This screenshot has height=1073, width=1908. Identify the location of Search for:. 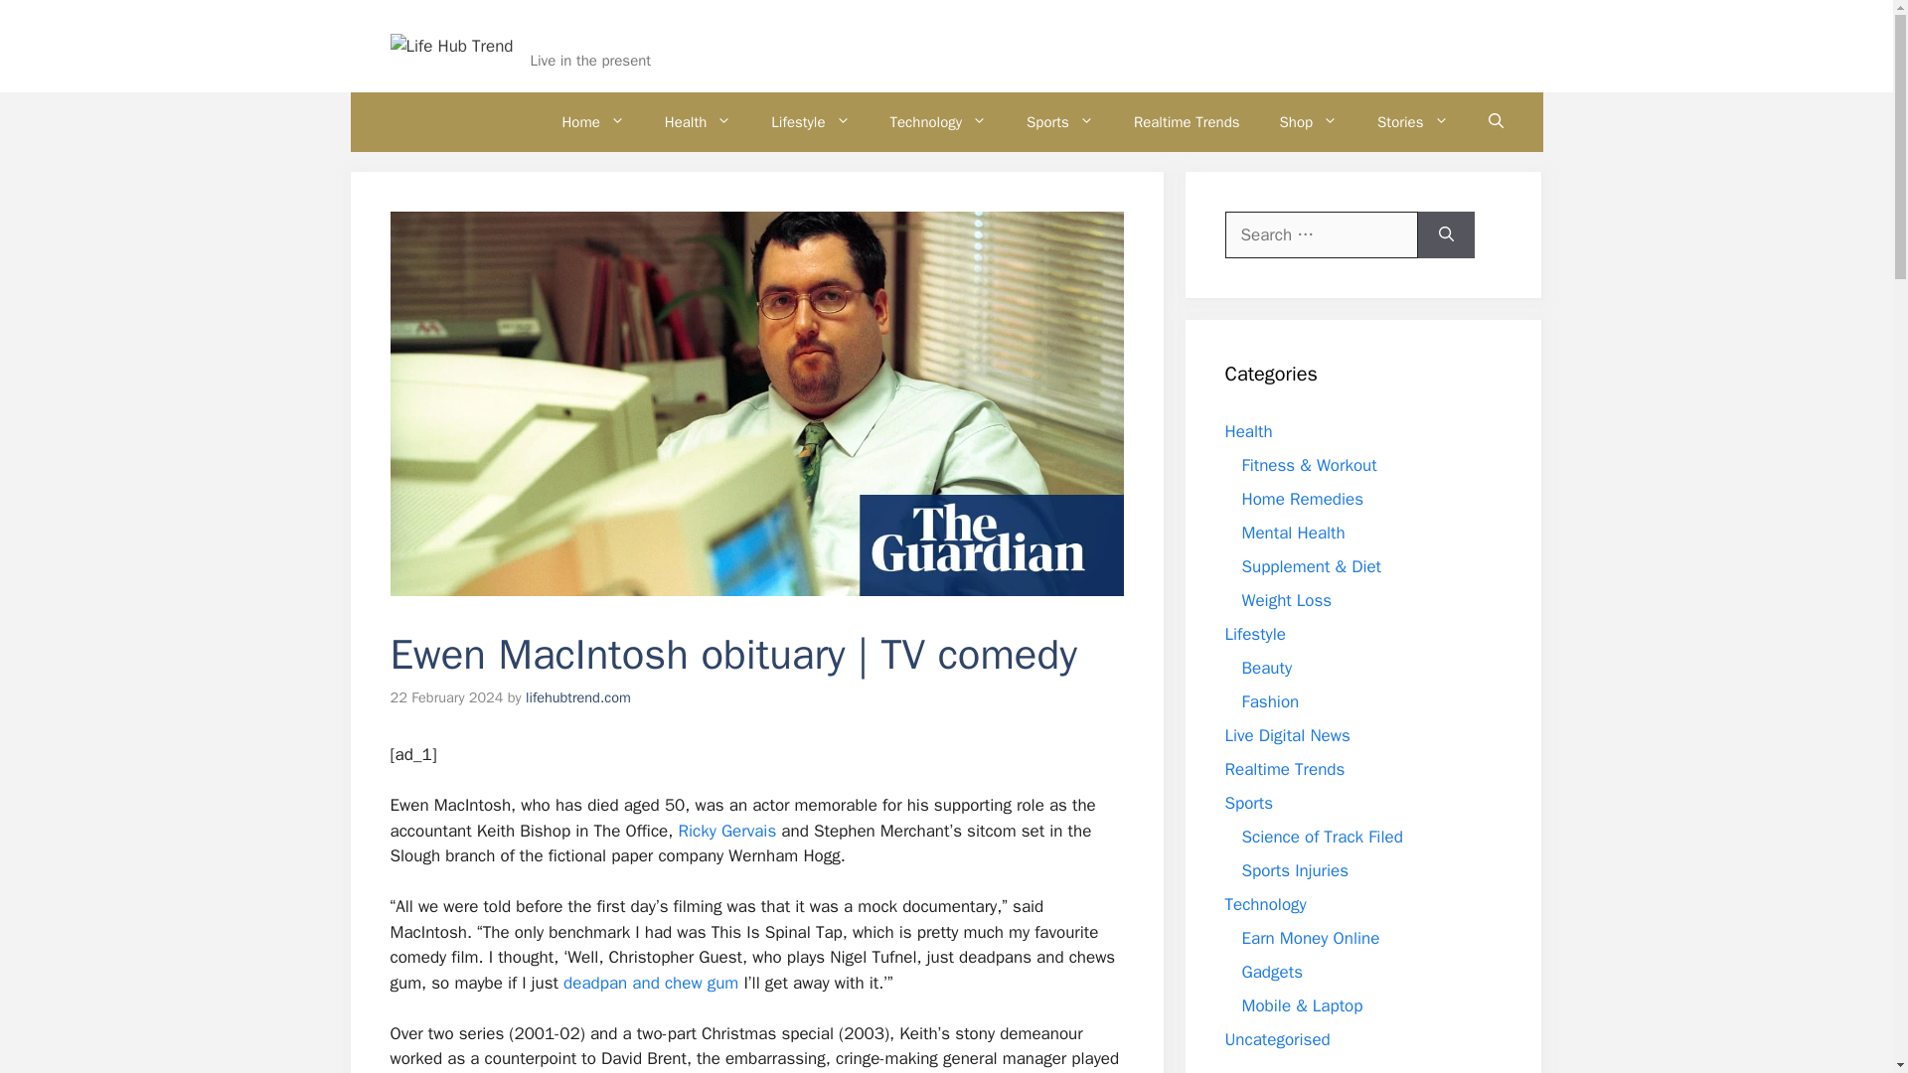
(1321, 234).